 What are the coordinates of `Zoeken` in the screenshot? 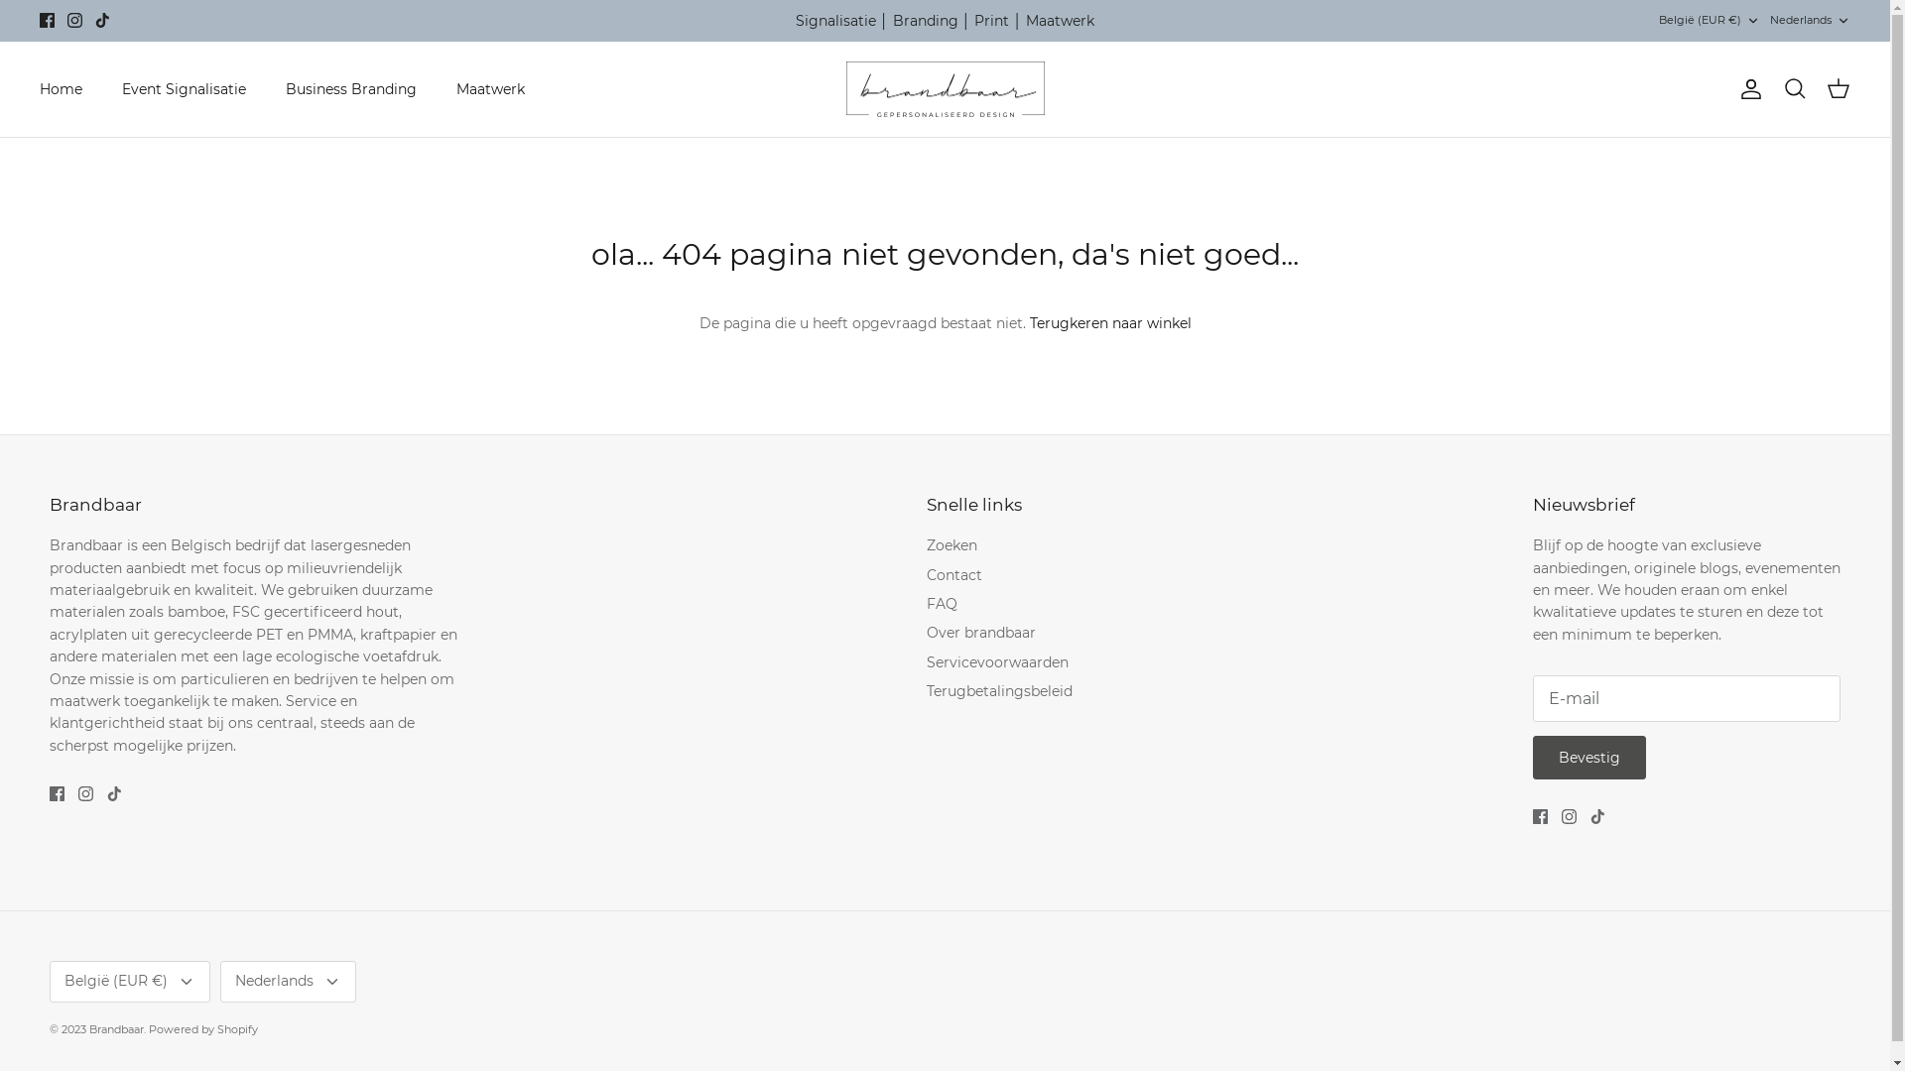 It's located at (952, 545).